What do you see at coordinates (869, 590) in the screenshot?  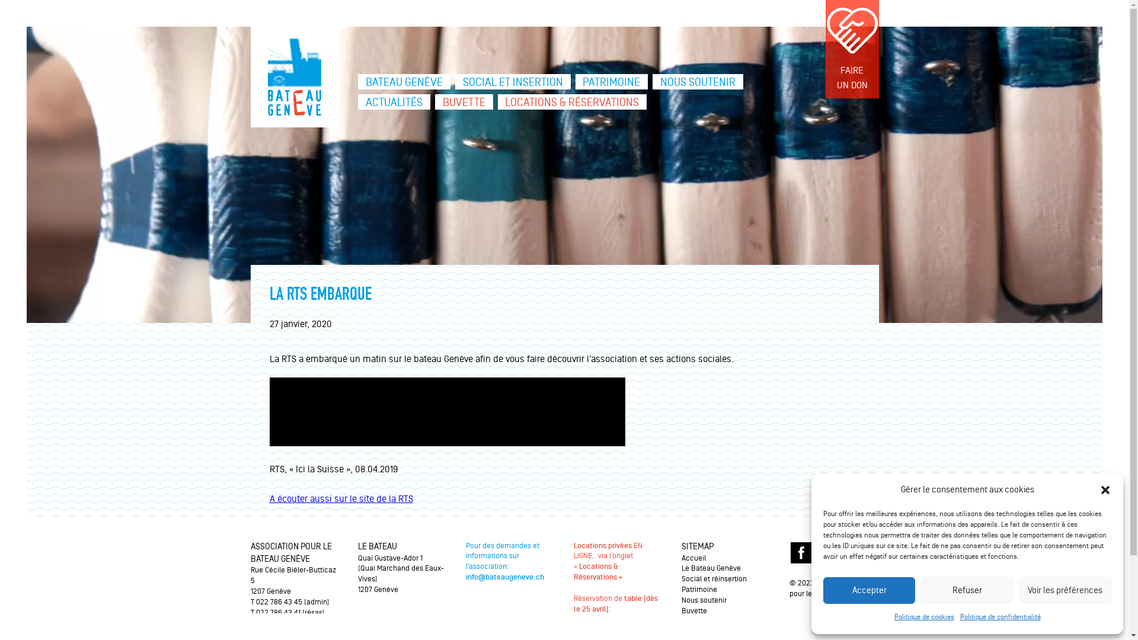 I see `Accepter` at bounding box center [869, 590].